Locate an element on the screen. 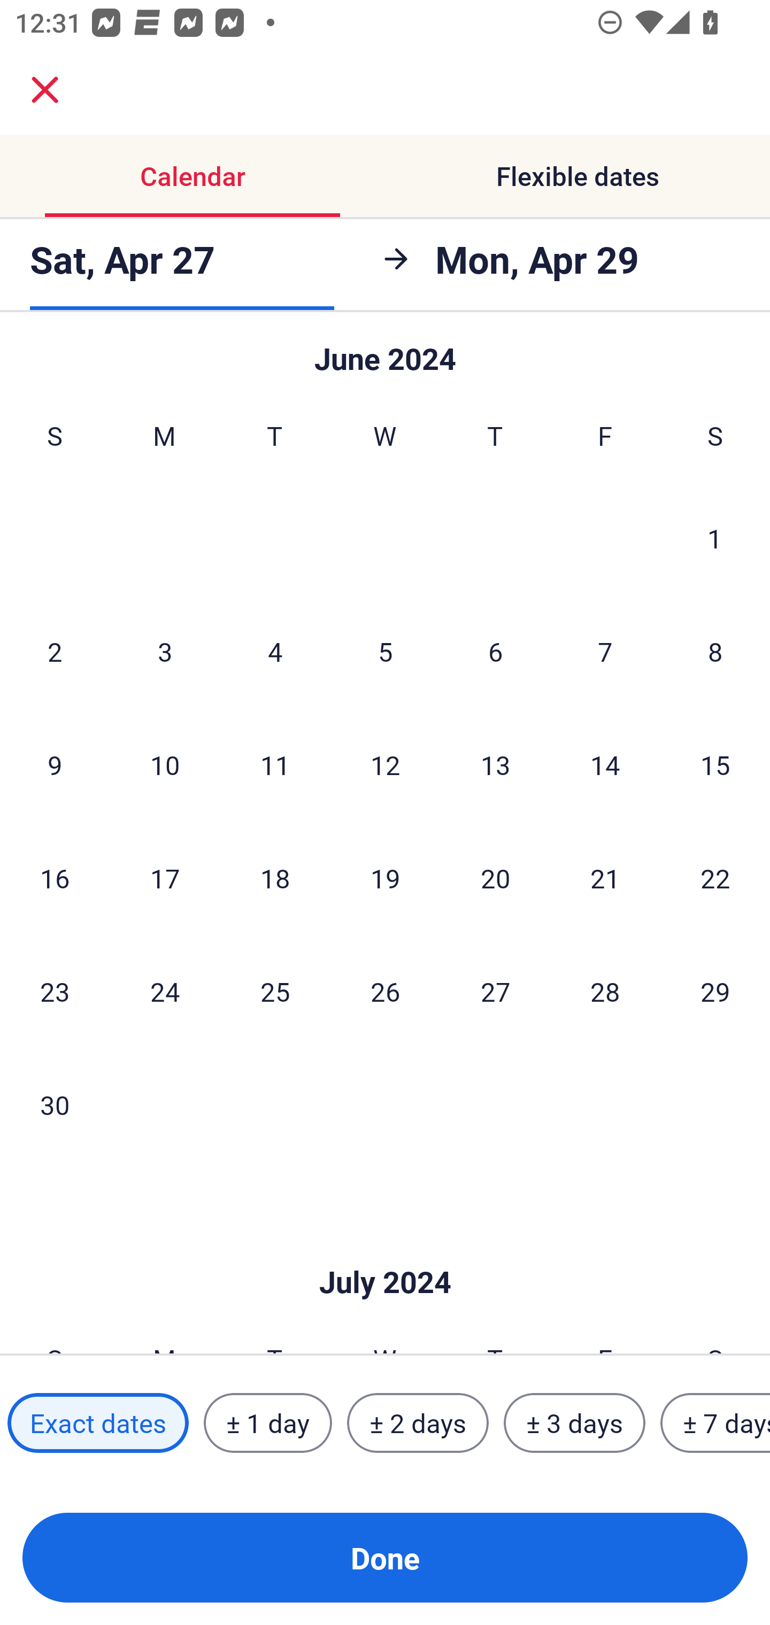 This screenshot has width=770, height=1625. ± 2 days is located at coordinates (418, 1422).